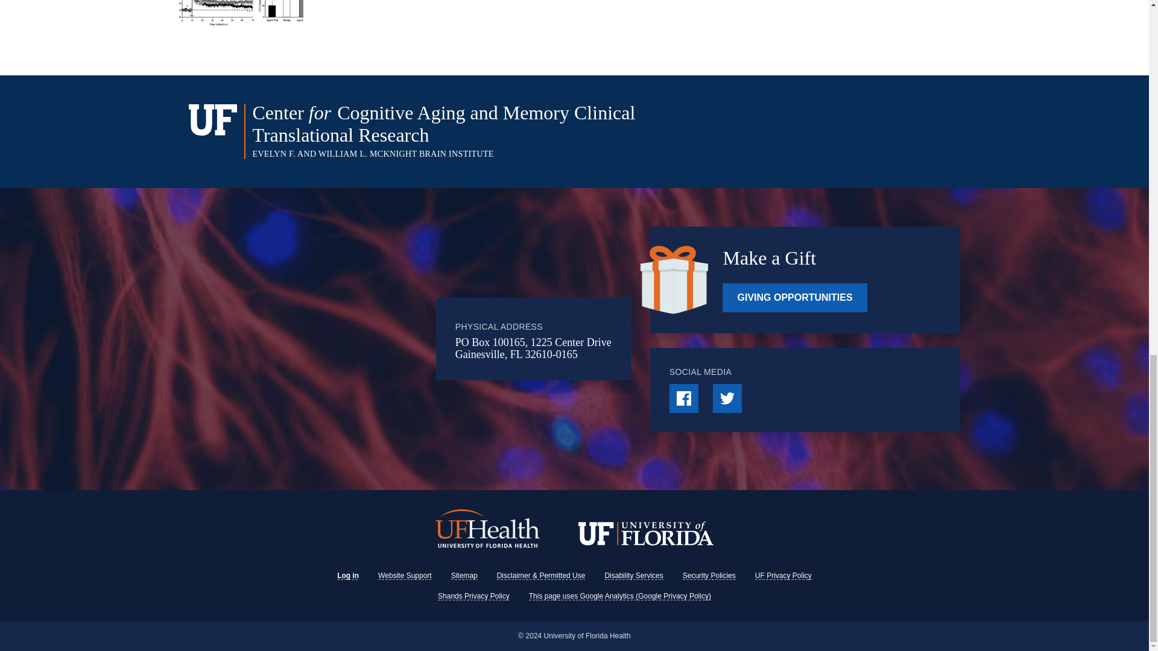 The width and height of the screenshot is (1158, 651). I want to click on Disability Services, so click(633, 576).